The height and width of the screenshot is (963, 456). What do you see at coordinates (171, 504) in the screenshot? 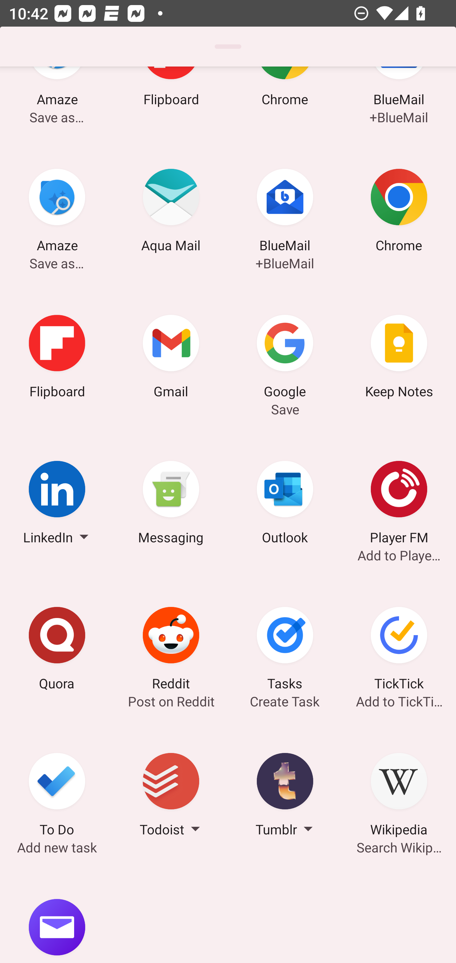
I see `Messaging` at bounding box center [171, 504].